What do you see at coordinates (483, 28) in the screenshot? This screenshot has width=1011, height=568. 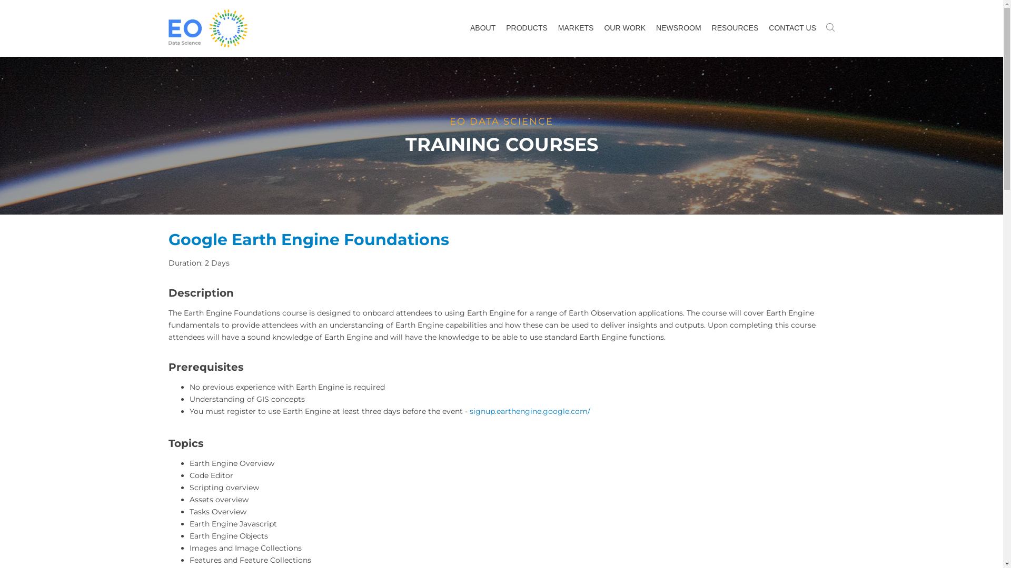 I see `ABOUT` at bounding box center [483, 28].